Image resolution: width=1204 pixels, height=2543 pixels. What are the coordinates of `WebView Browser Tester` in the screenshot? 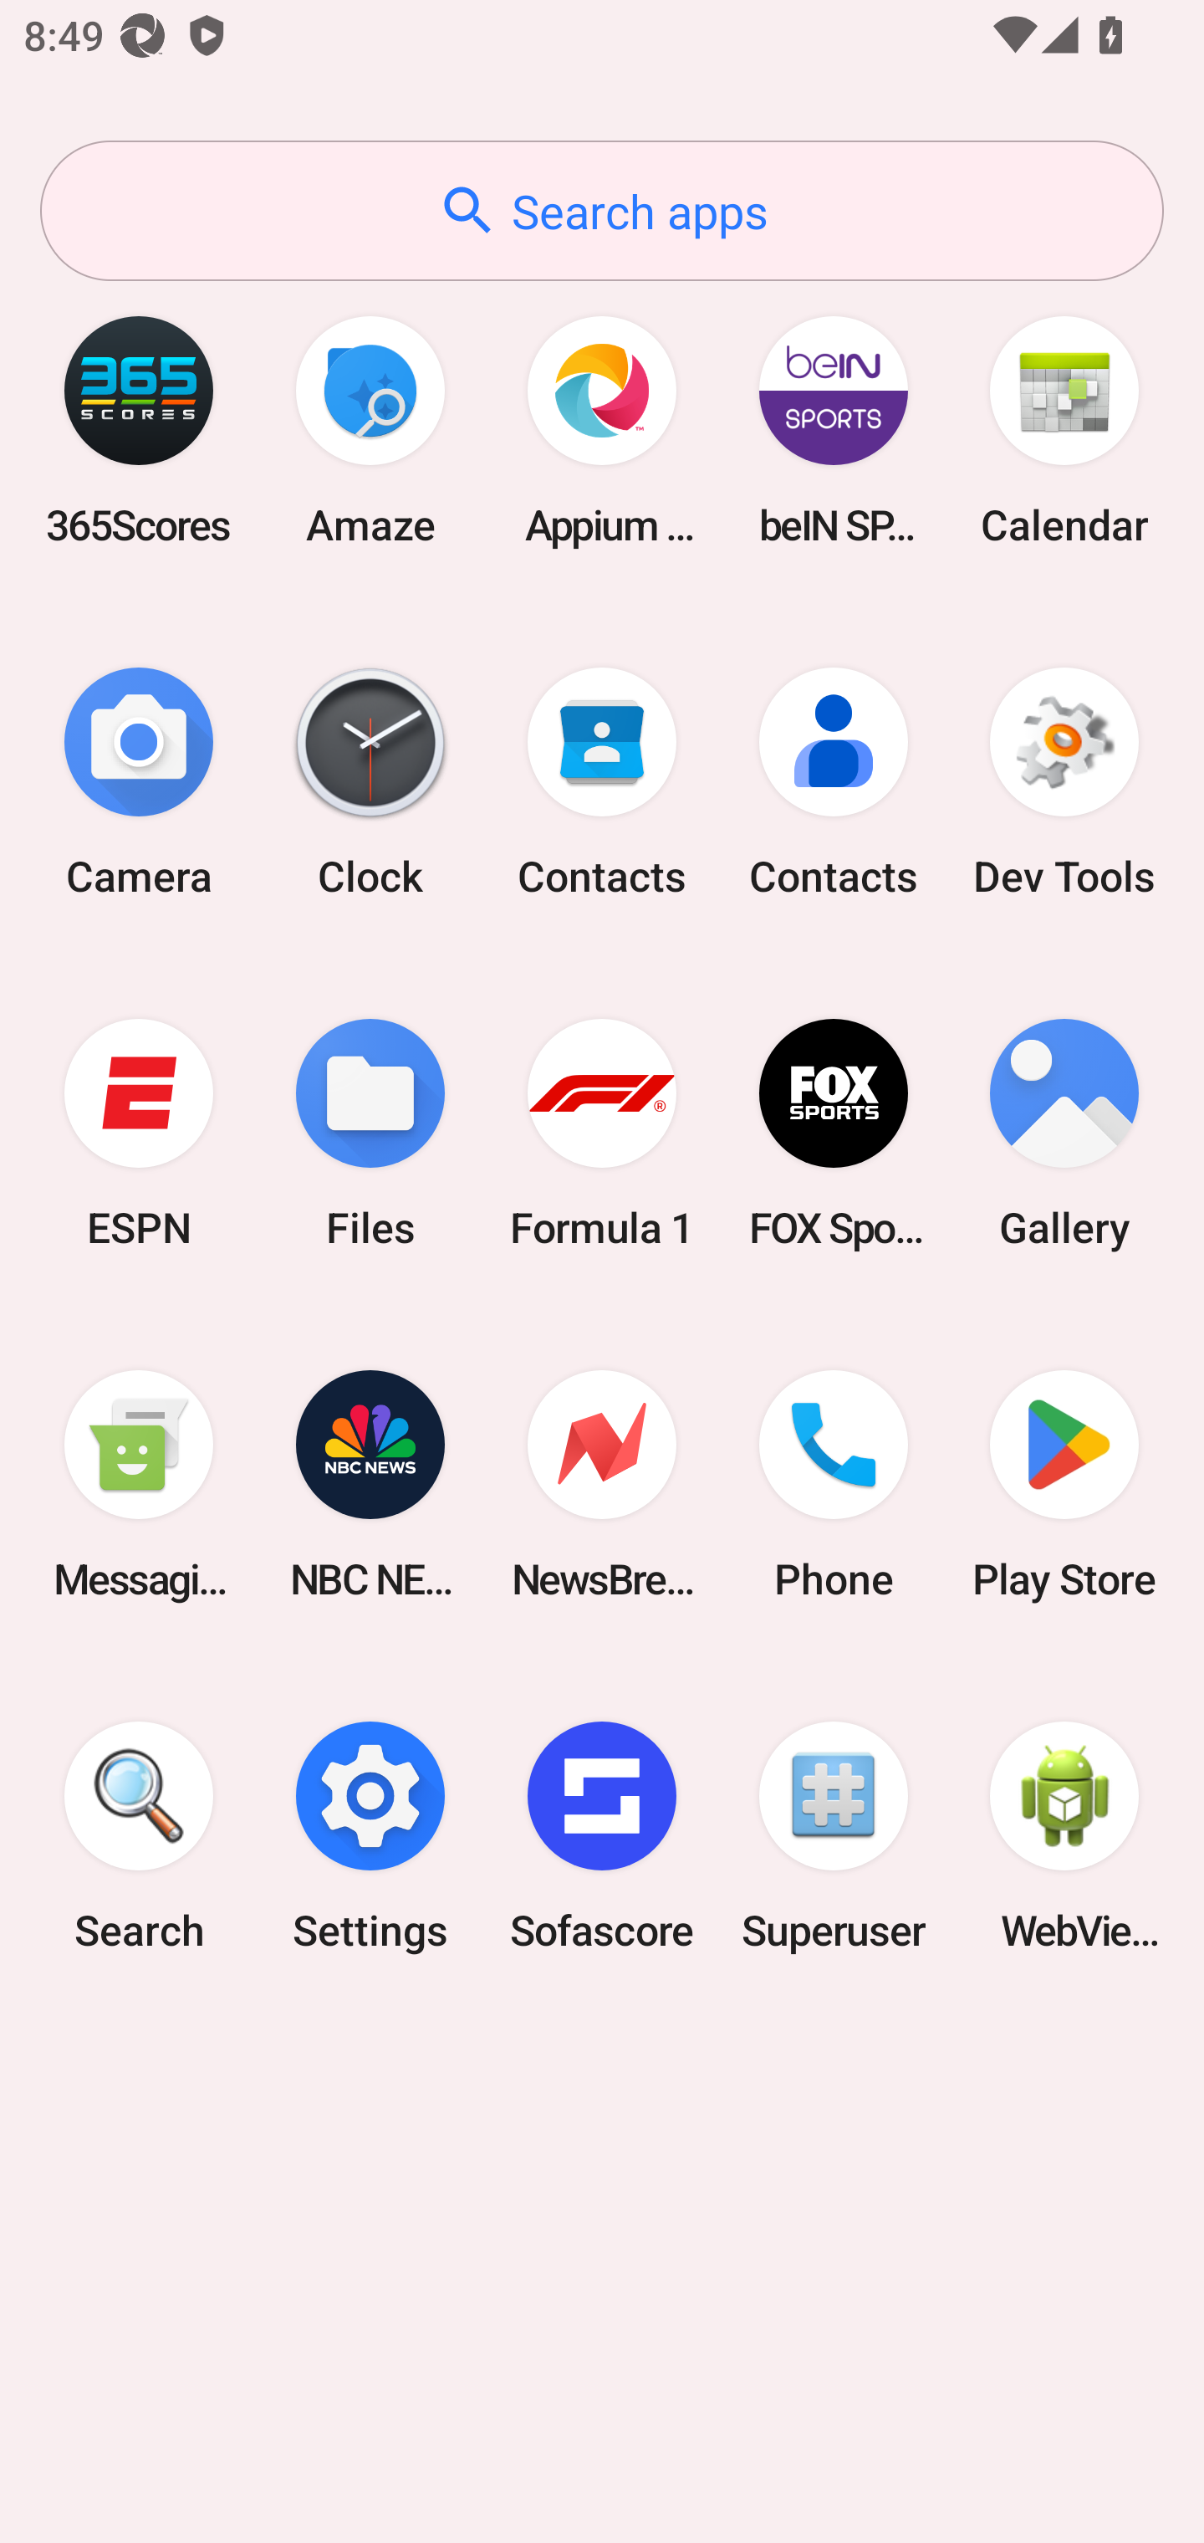 It's located at (1064, 1835).